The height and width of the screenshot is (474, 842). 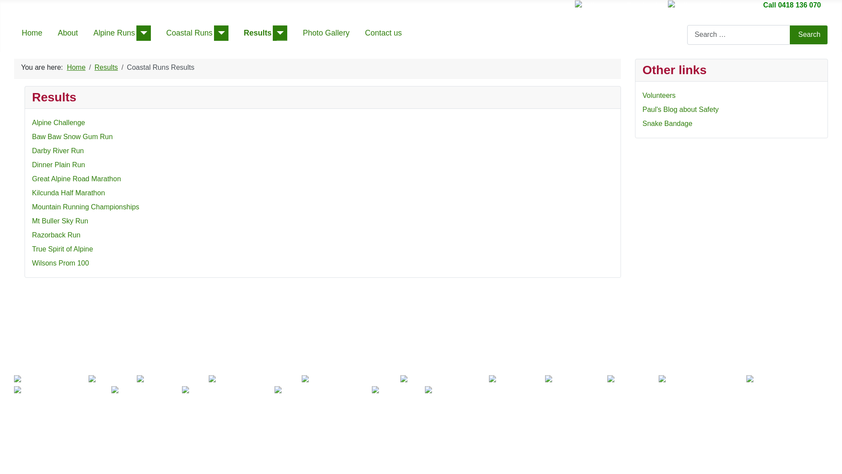 What do you see at coordinates (617, 5) in the screenshot?
I see `Follow us on Facebook` at bounding box center [617, 5].